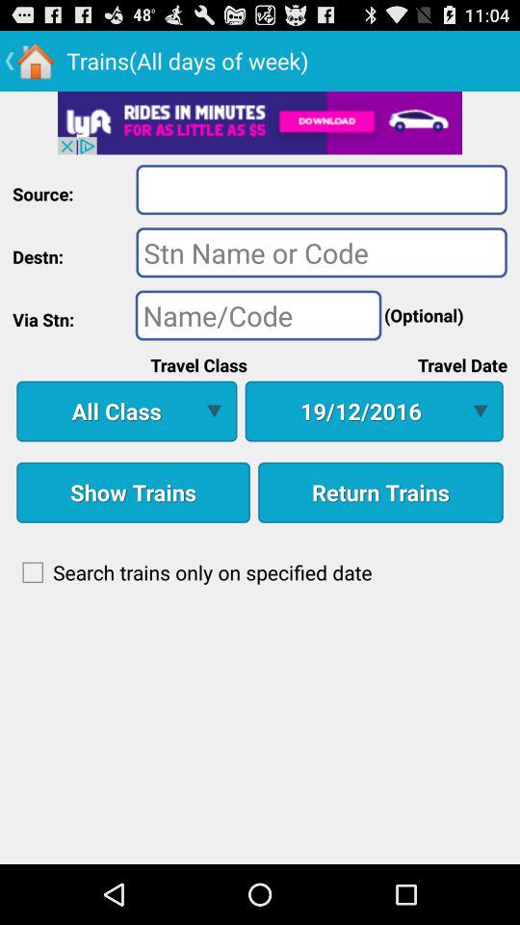 The width and height of the screenshot is (520, 925). Describe the element at coordinates (322, 189) in the screenshot. I see `enter the source name` at that location.